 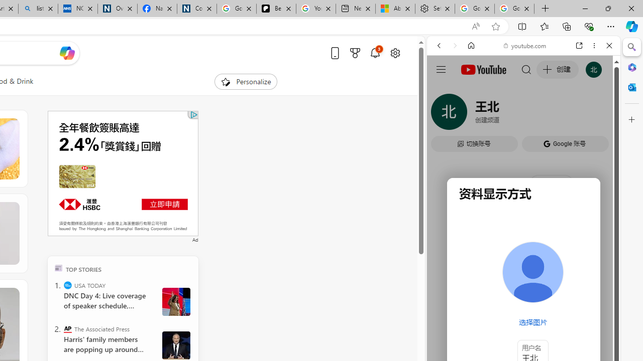 What do you see at coordinates (523, 297) in the screenshot?
I see `Trailer #2 [HD]` at bounding box center [523, 297].